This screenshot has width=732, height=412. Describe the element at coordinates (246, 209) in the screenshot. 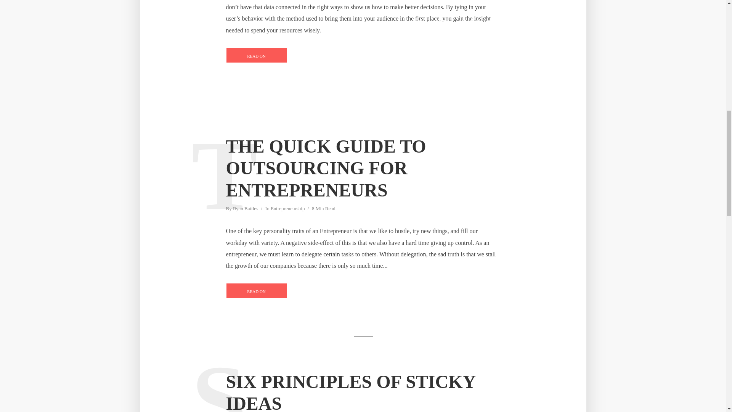

I see `Ryan Battles` at that location.